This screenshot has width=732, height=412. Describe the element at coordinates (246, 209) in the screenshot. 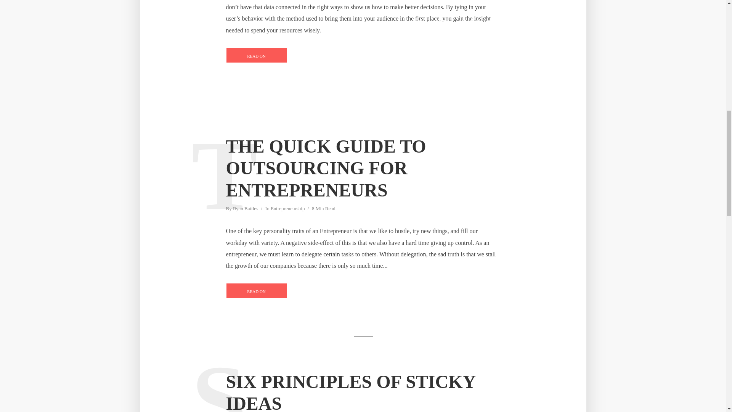

I see `Ryan Battles` at that location.